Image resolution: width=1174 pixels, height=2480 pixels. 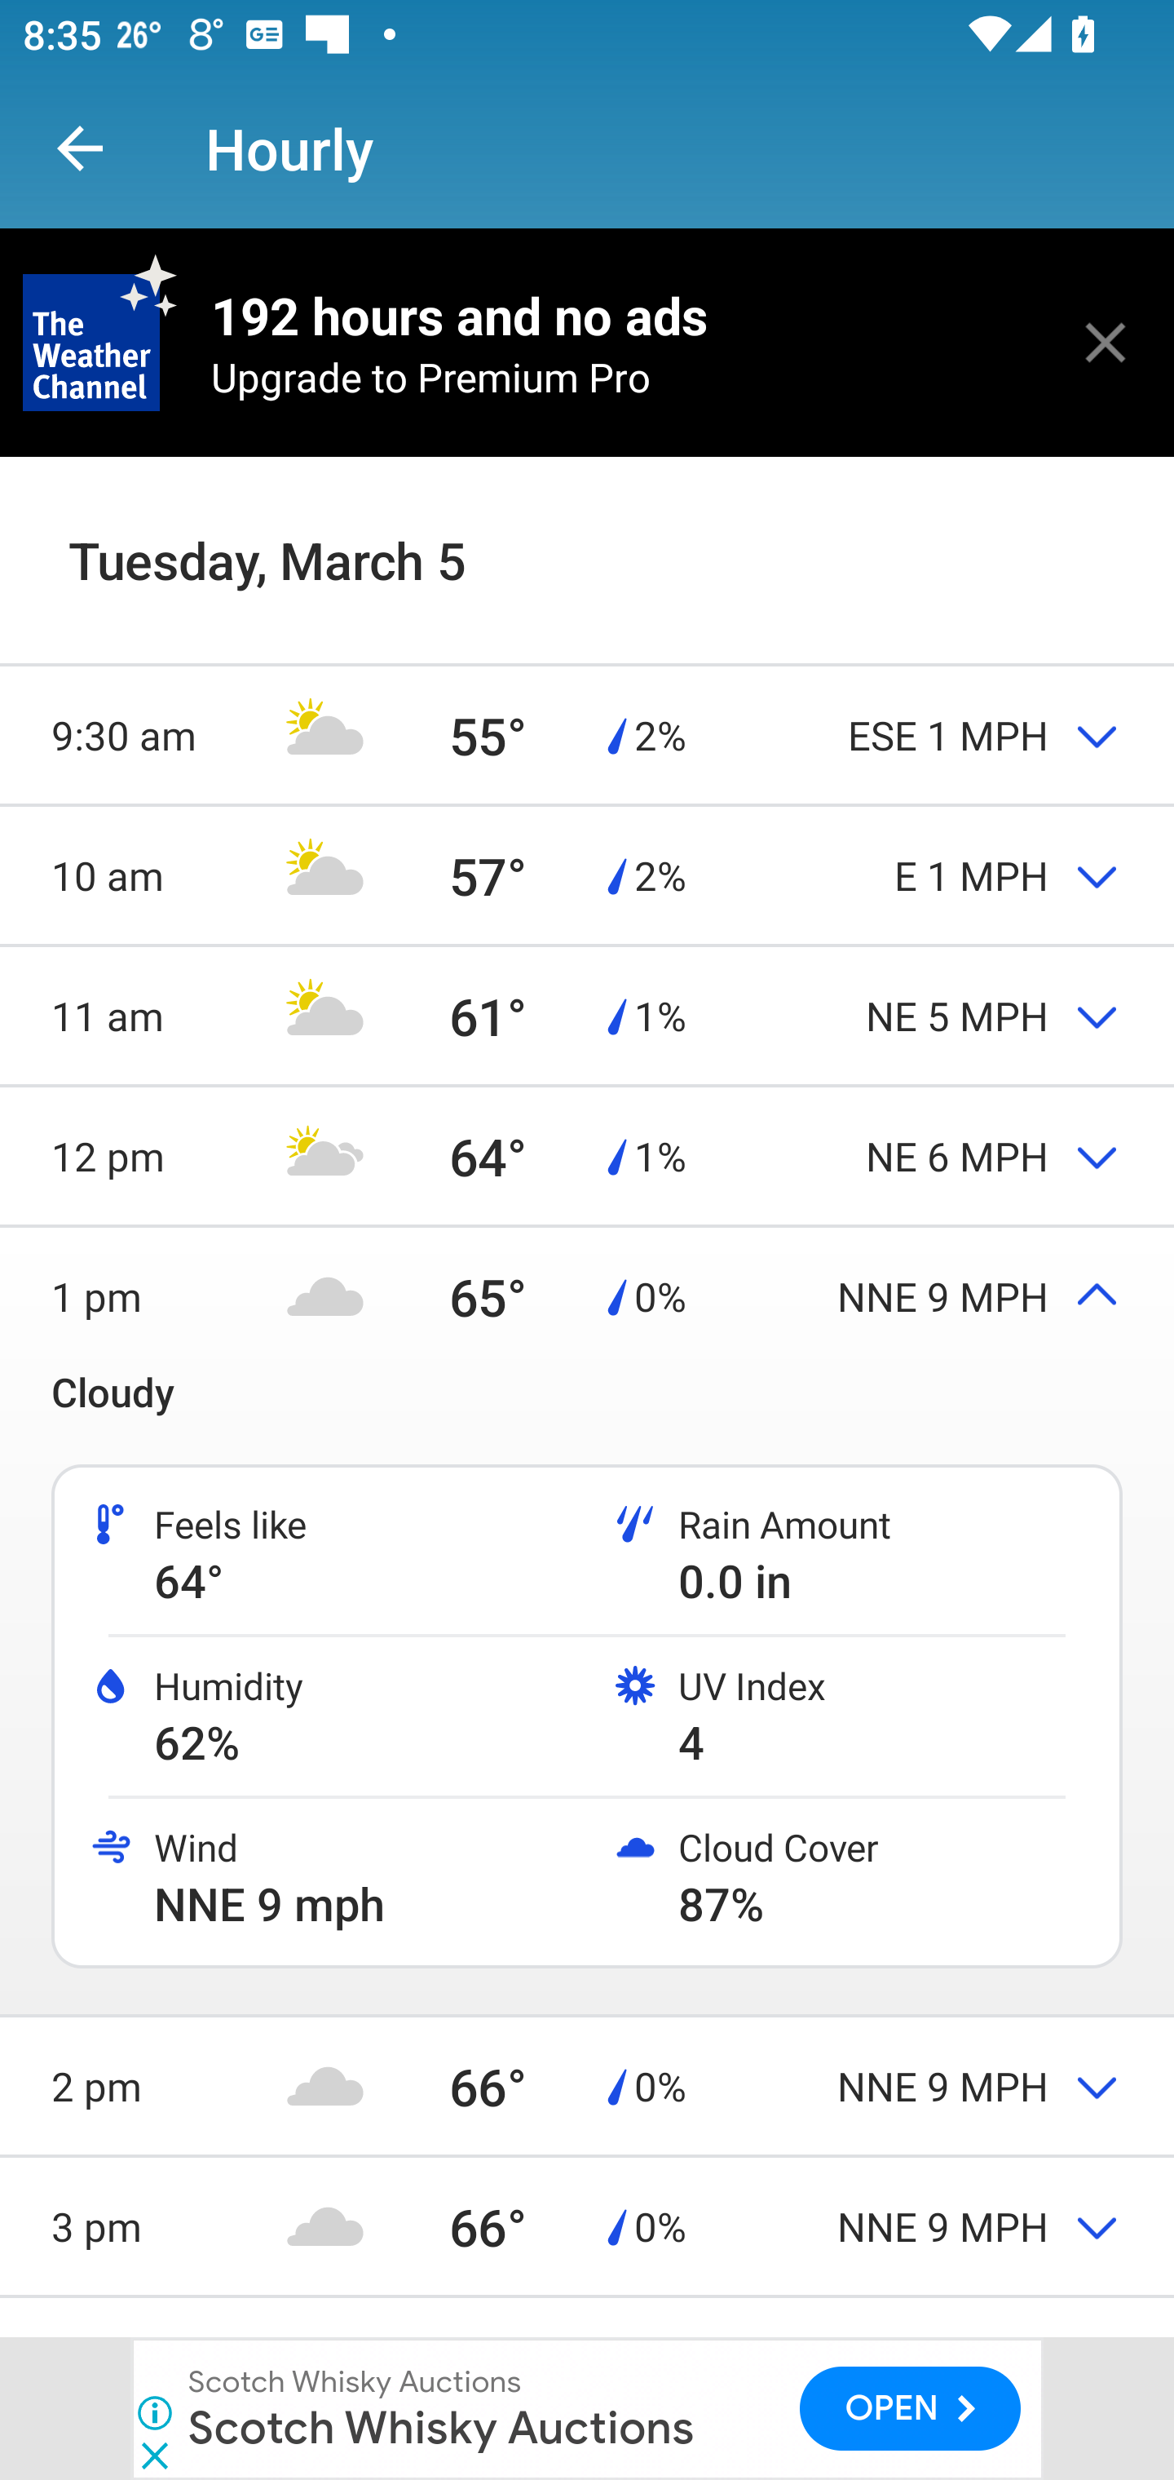 I want to click on 3 pm 66° 0% NNE 9 MPH, so click(x=587, y=2225).